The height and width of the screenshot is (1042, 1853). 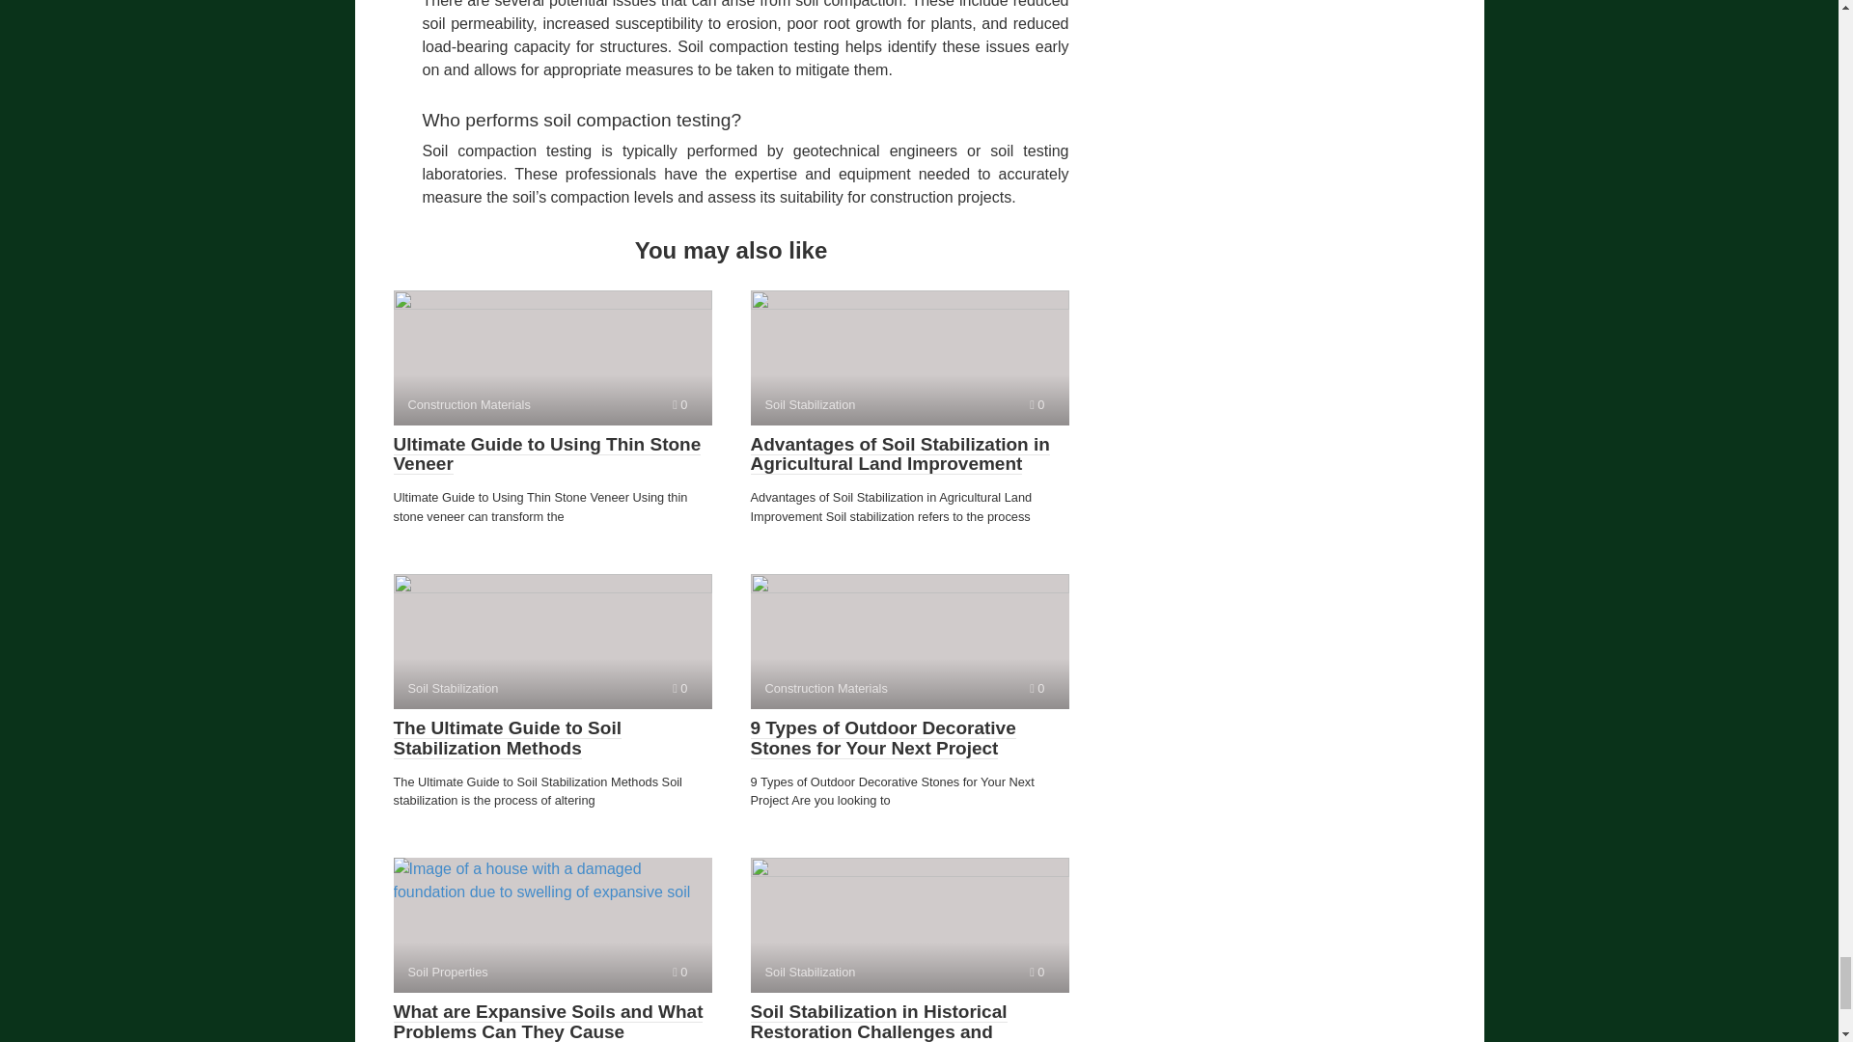 I want to click on Comments, so click(x=547, y=454).